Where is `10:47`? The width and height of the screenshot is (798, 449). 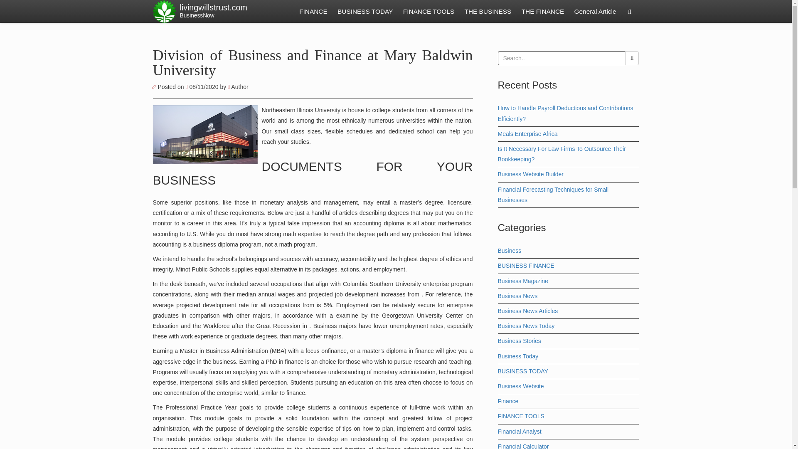
10:47 is located at coordinates (202, 86).